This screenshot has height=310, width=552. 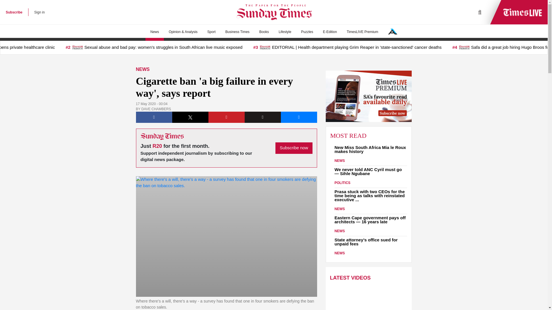 I want to click on News, so click(x=155, y=32).